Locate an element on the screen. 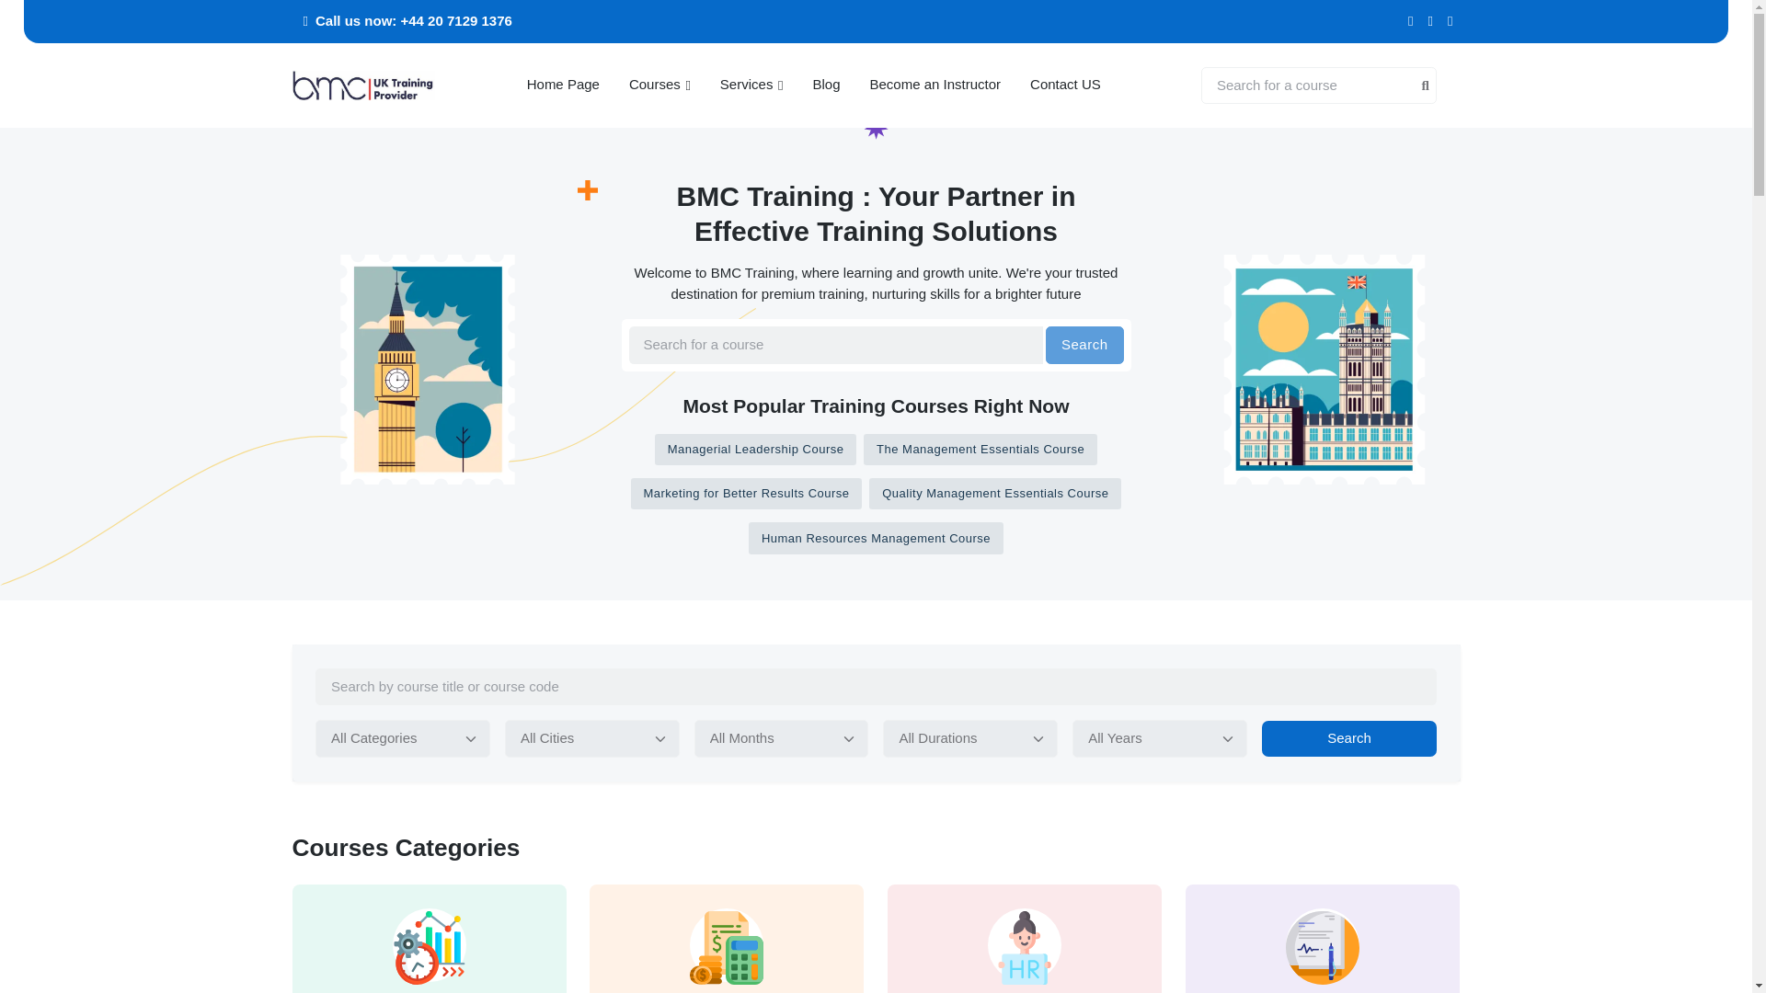  Services is located at coordinates (751, 85).